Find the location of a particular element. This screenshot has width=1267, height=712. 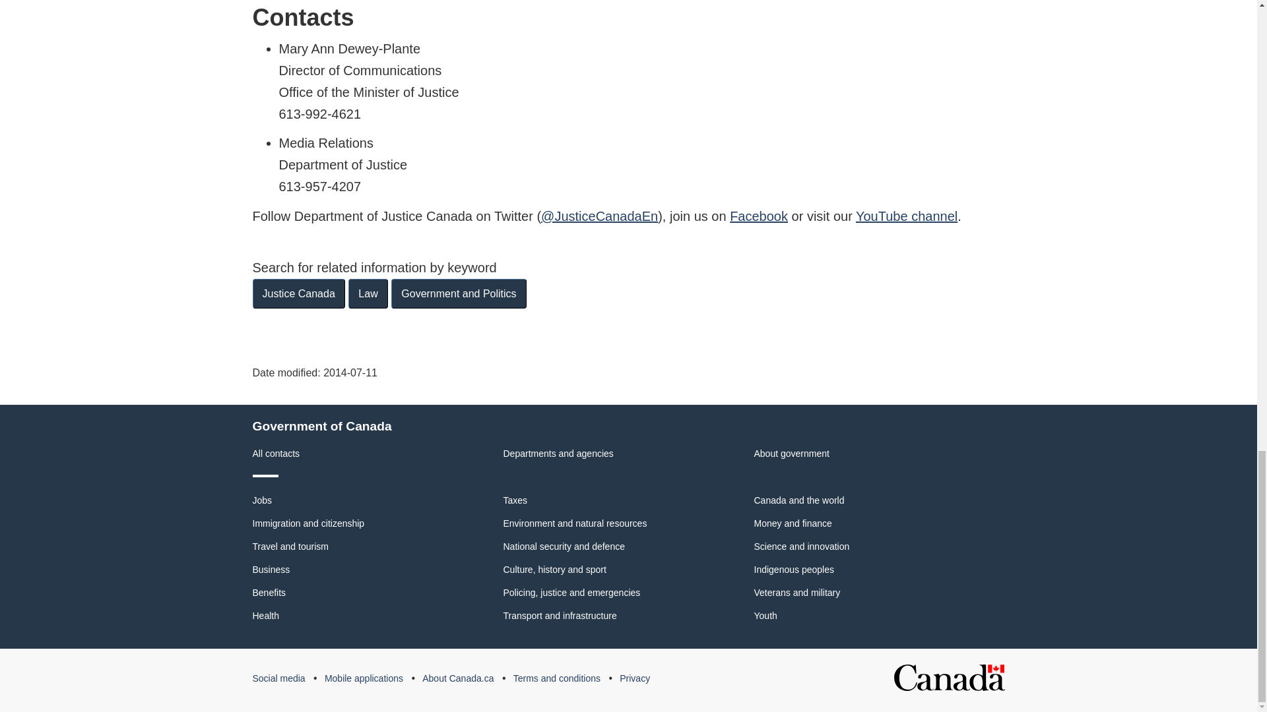

All contacts is located at coordinates (276, 454).